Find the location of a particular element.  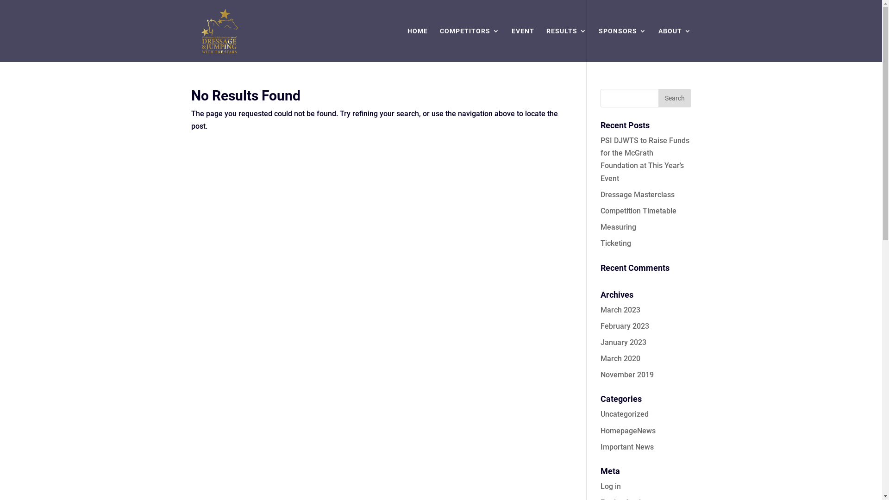

Search is located at coordinates (675, 98).